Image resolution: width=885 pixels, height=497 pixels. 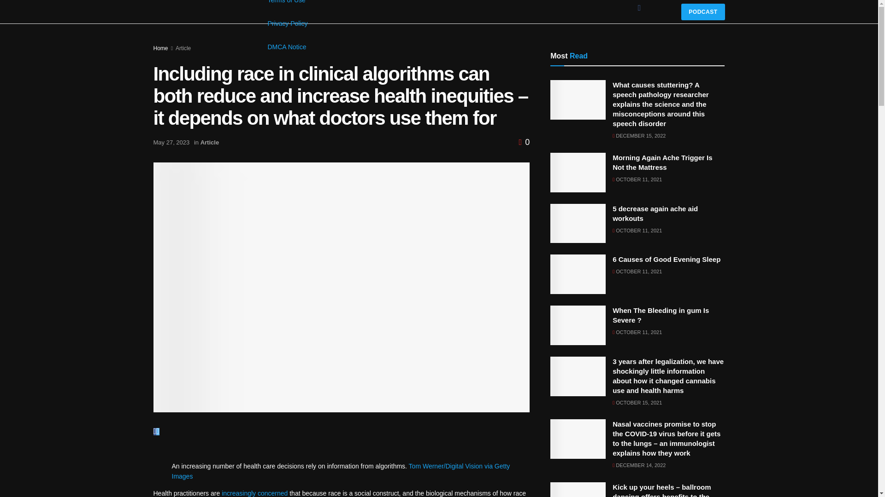 I want to click on PODCAST, so click(x=703, y=12).